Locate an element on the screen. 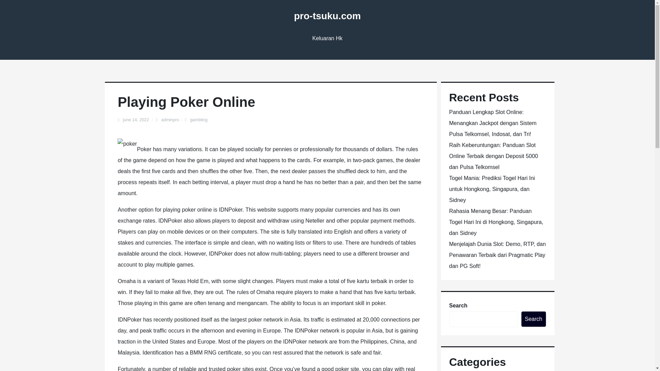  june 14, 2022 is located at coordinates (136, 120).